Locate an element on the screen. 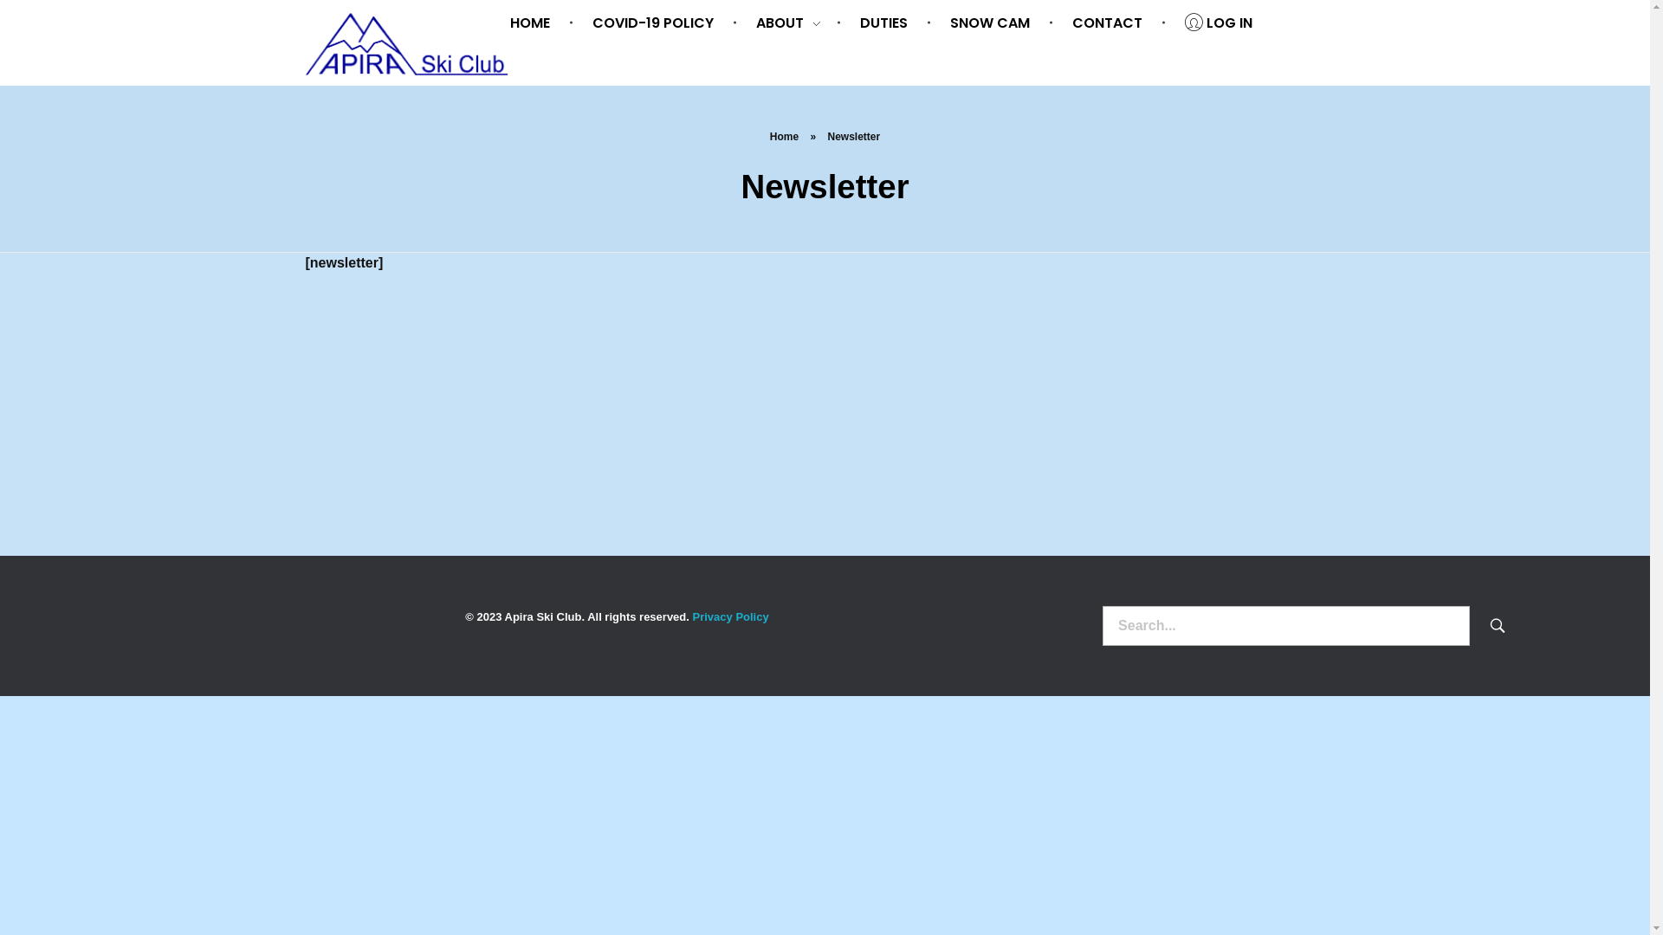 The width and height of the screenshot is (1663, 935). HOME is located at coordinates (542, 23).